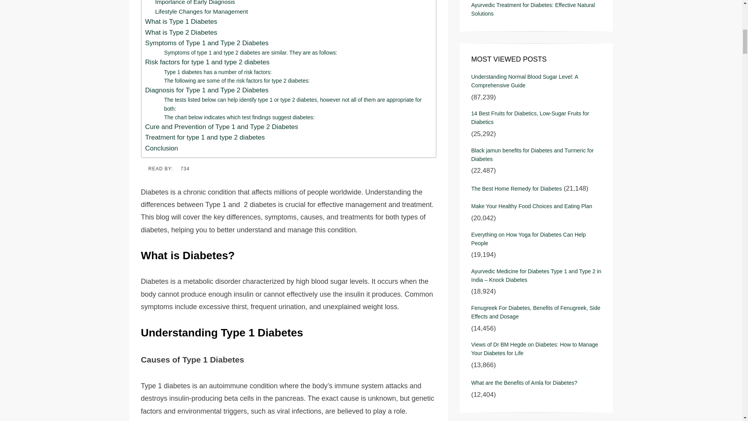  I want to click on What is Type 1 Diabetes, so click(181, 22).